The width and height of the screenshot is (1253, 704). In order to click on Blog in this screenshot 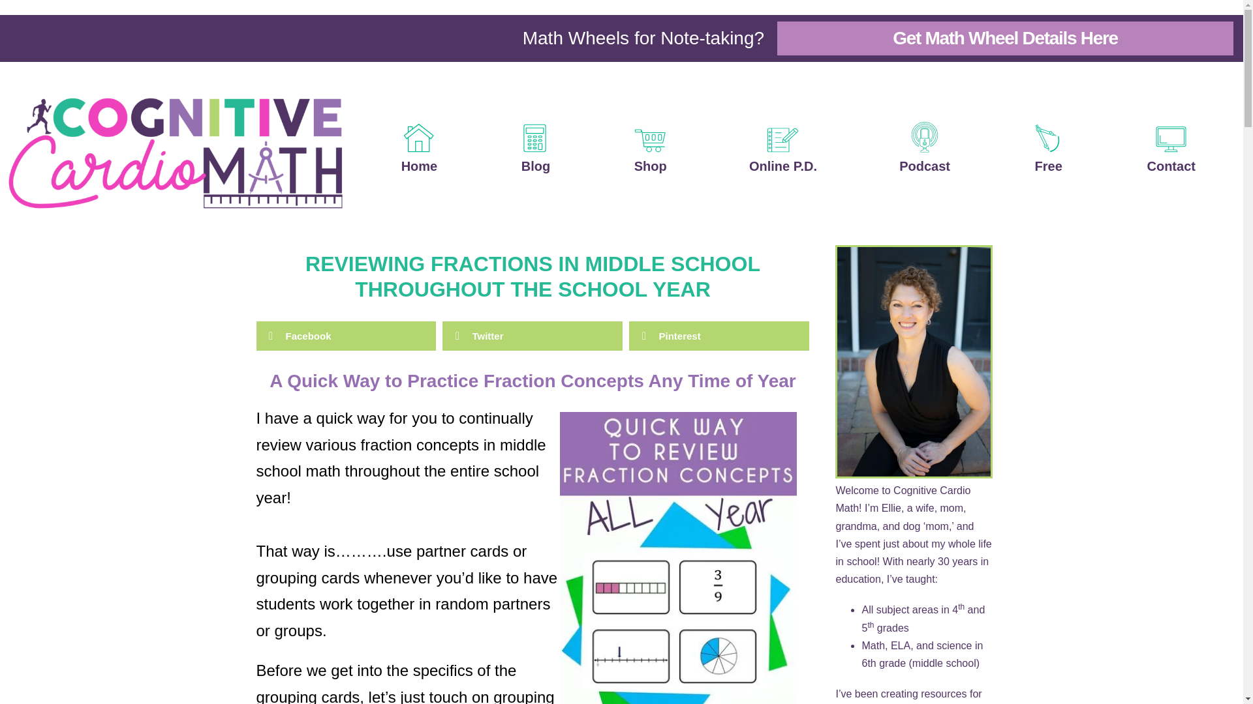, I will do `click(535, 147)`.